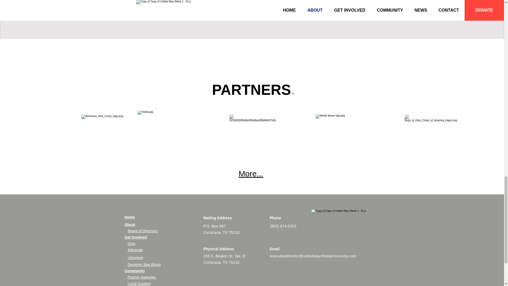 The width and height of the screenshot is (508, 286). What do you see at coordinates (306, 285) in the screenshot?
I see `Instagram` at bounding box center [306, 285].